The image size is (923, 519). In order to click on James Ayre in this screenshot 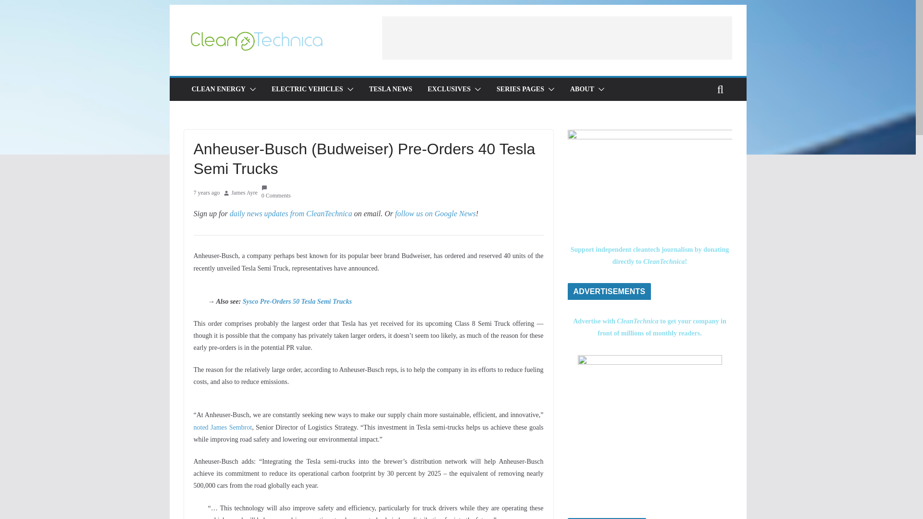, I will do `click(244, 193)`.